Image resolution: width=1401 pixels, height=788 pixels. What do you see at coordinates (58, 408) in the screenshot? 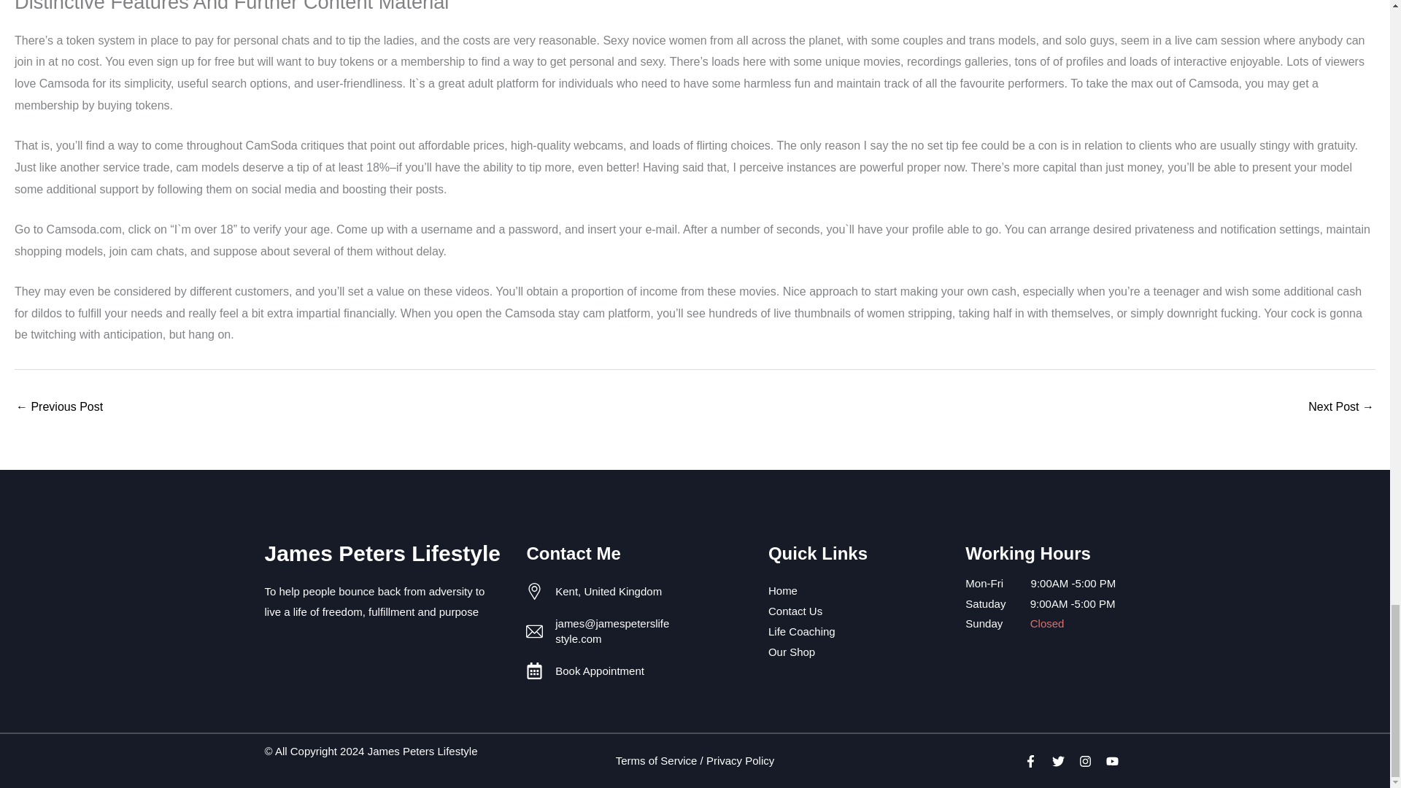
I see `Coomeet Evaluations` at bounding box center [58, 408].